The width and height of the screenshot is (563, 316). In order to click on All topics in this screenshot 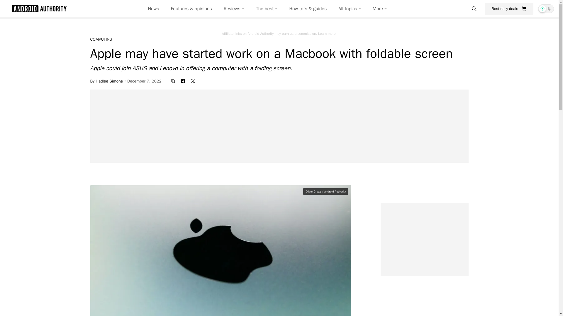, I will do `click(350, 9)`.